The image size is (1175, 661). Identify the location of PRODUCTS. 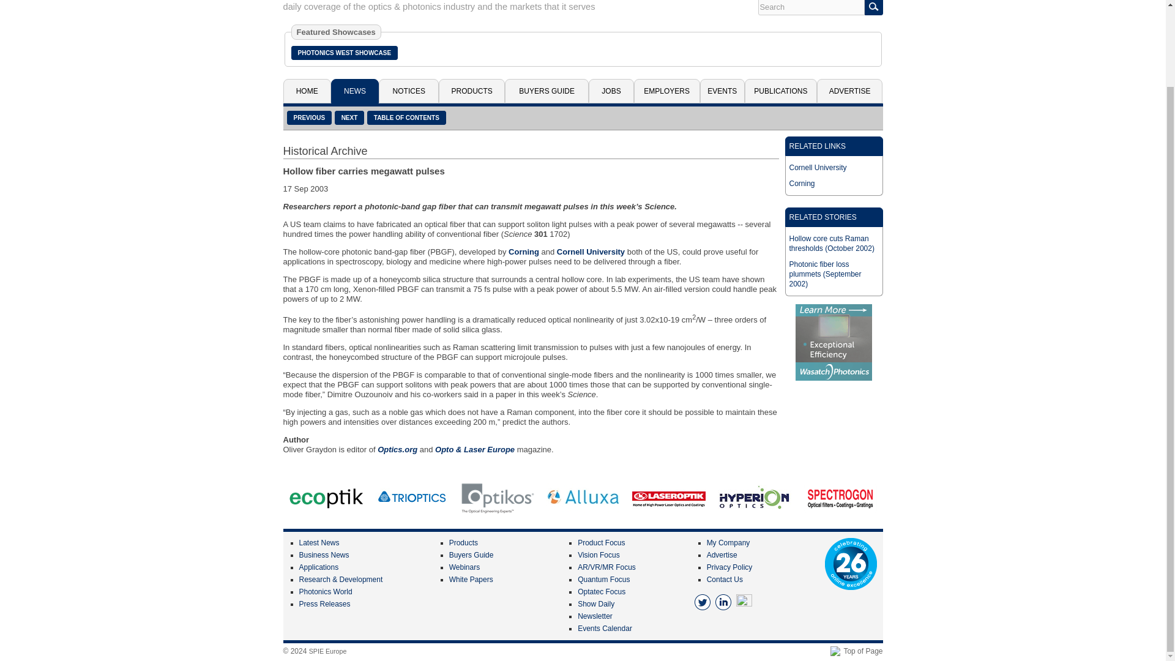
(471, 91).